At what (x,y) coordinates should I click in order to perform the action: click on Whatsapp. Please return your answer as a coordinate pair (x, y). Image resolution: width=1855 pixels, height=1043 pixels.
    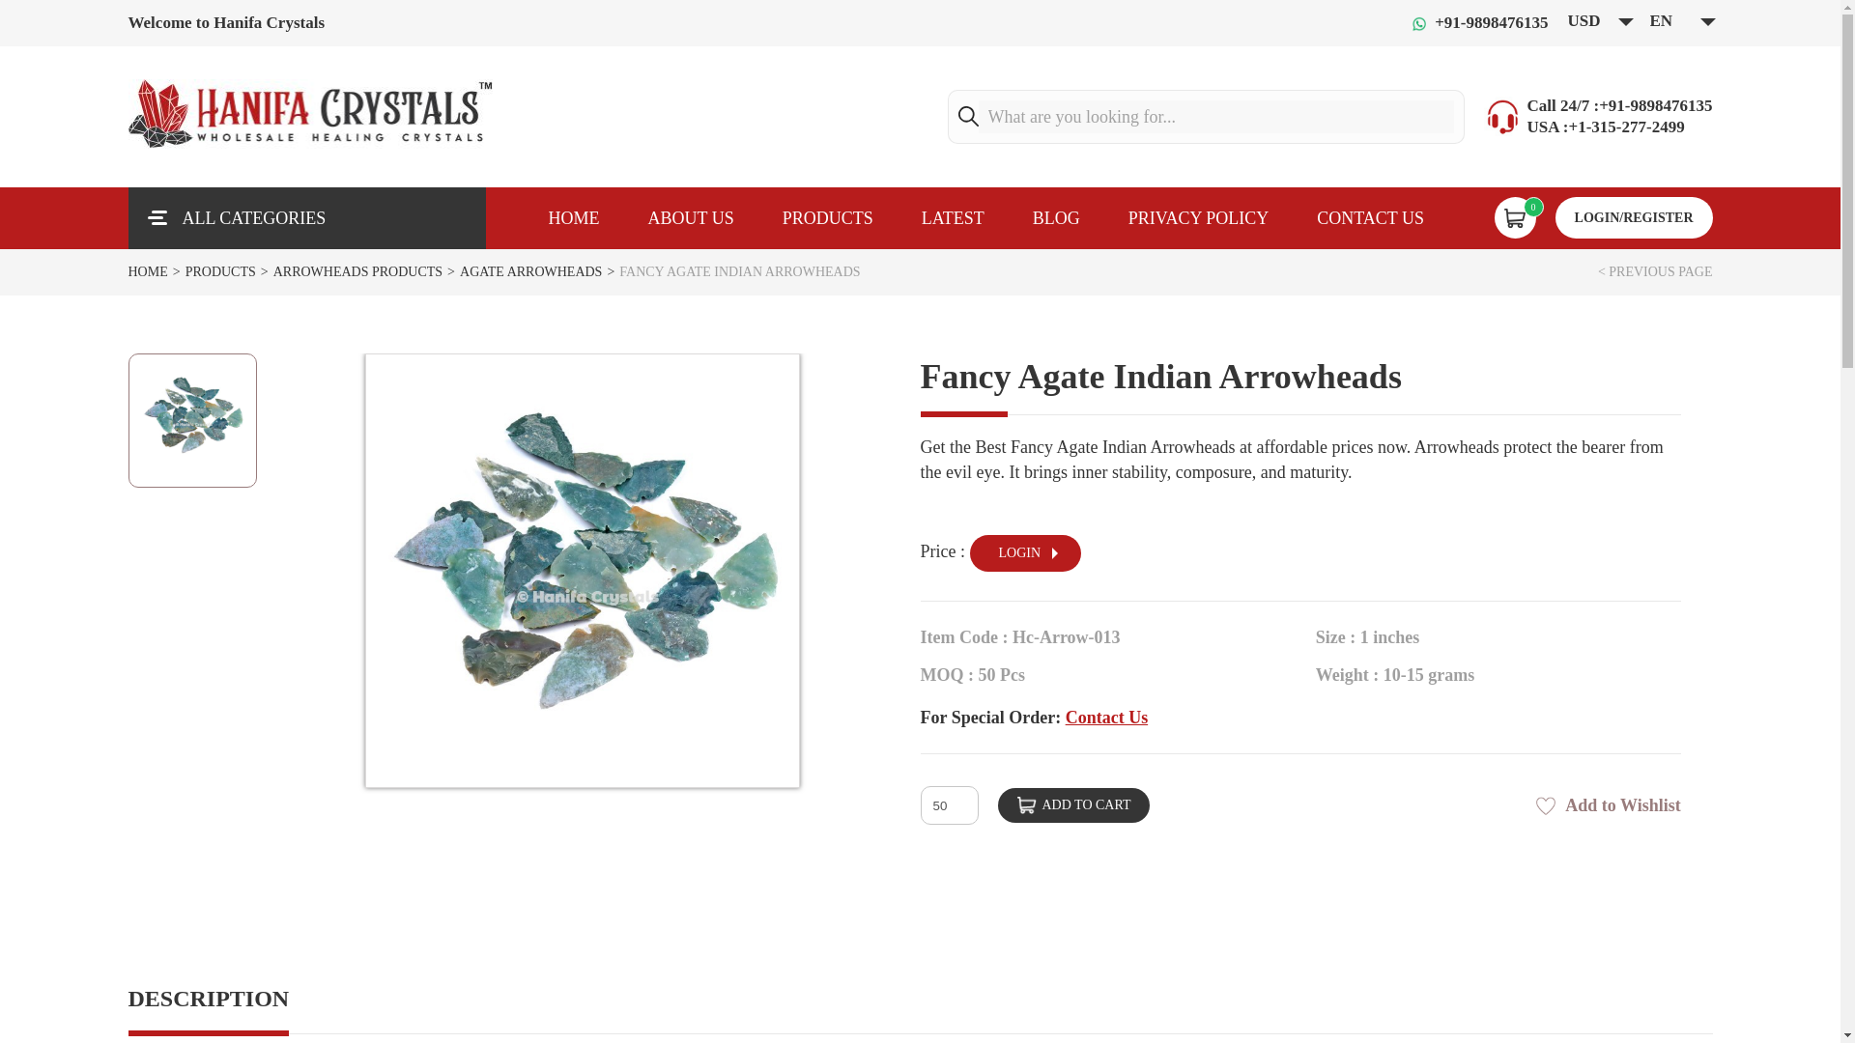
    Looking at the image, I should click on (1477, 22).